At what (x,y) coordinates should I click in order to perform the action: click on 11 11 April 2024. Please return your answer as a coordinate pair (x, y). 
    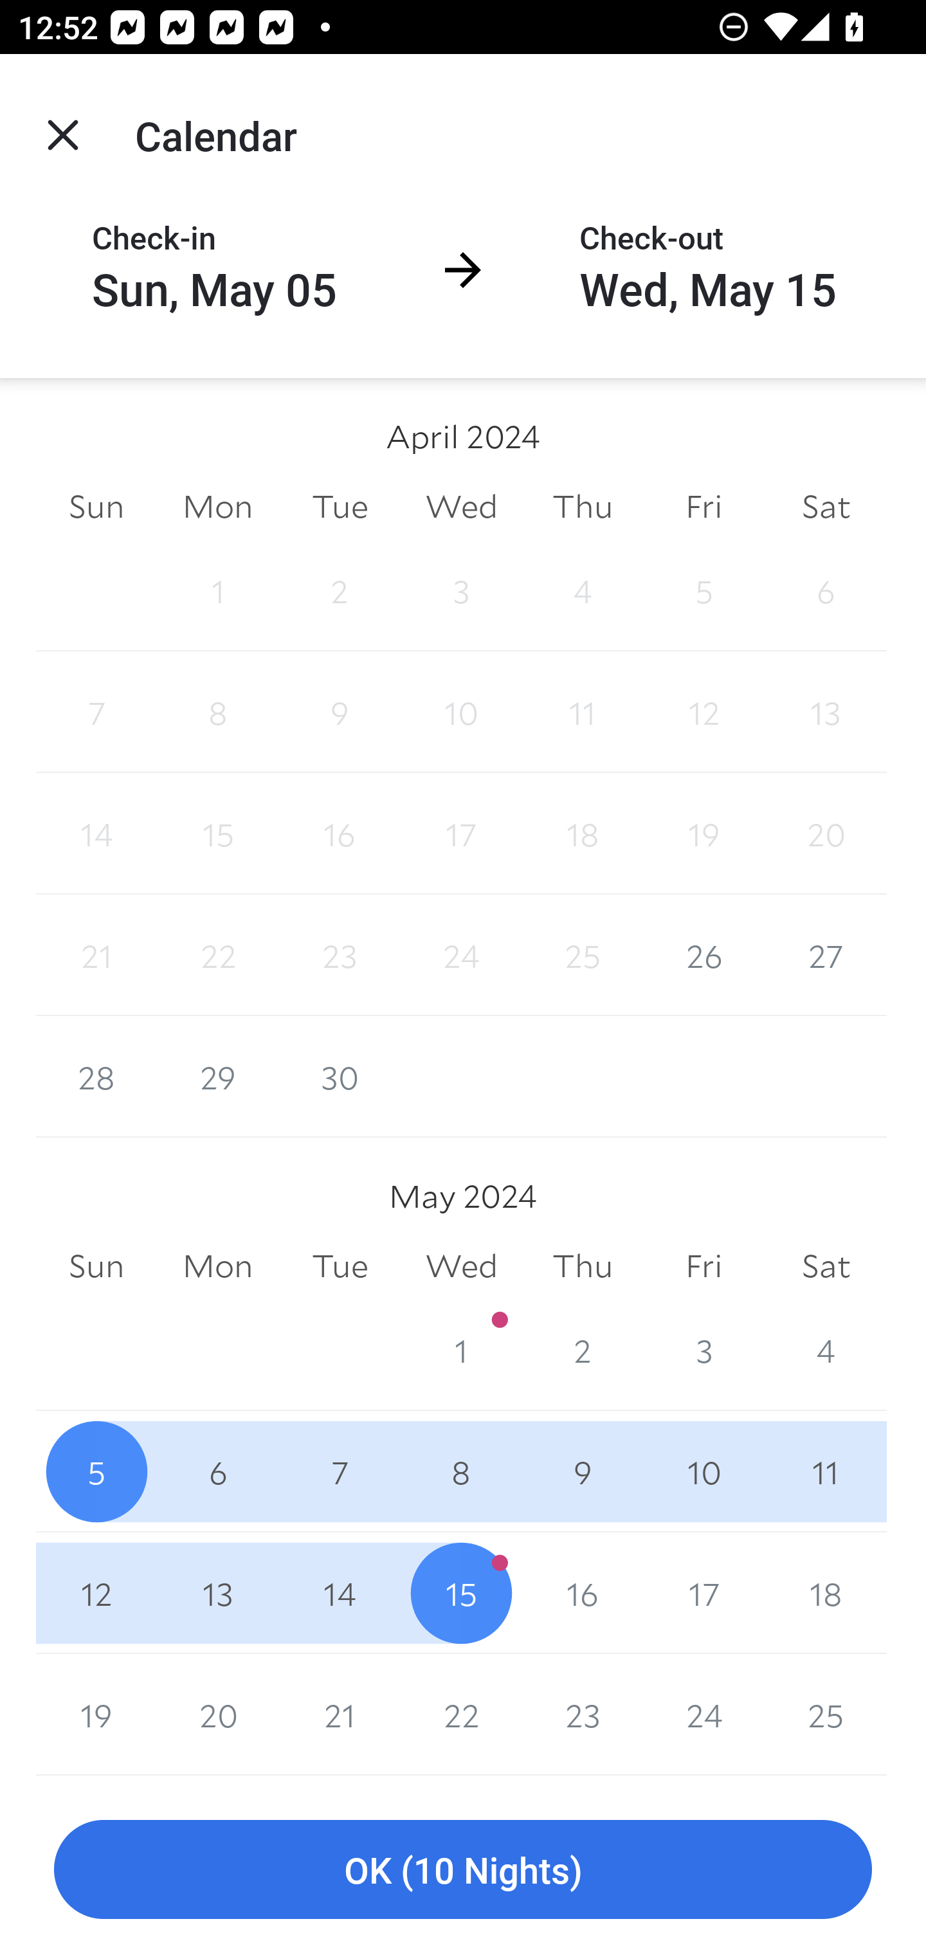
    Looking at the image, I should click on (583, 711).